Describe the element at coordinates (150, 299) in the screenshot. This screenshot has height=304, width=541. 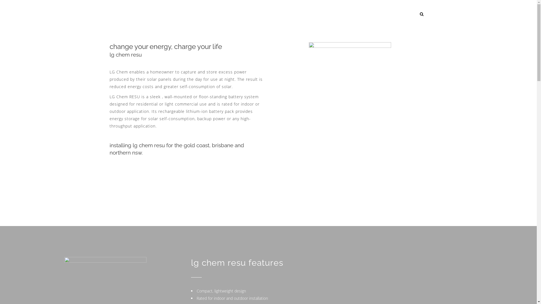
I see `Commercial Solar Gold Coast` at that location.